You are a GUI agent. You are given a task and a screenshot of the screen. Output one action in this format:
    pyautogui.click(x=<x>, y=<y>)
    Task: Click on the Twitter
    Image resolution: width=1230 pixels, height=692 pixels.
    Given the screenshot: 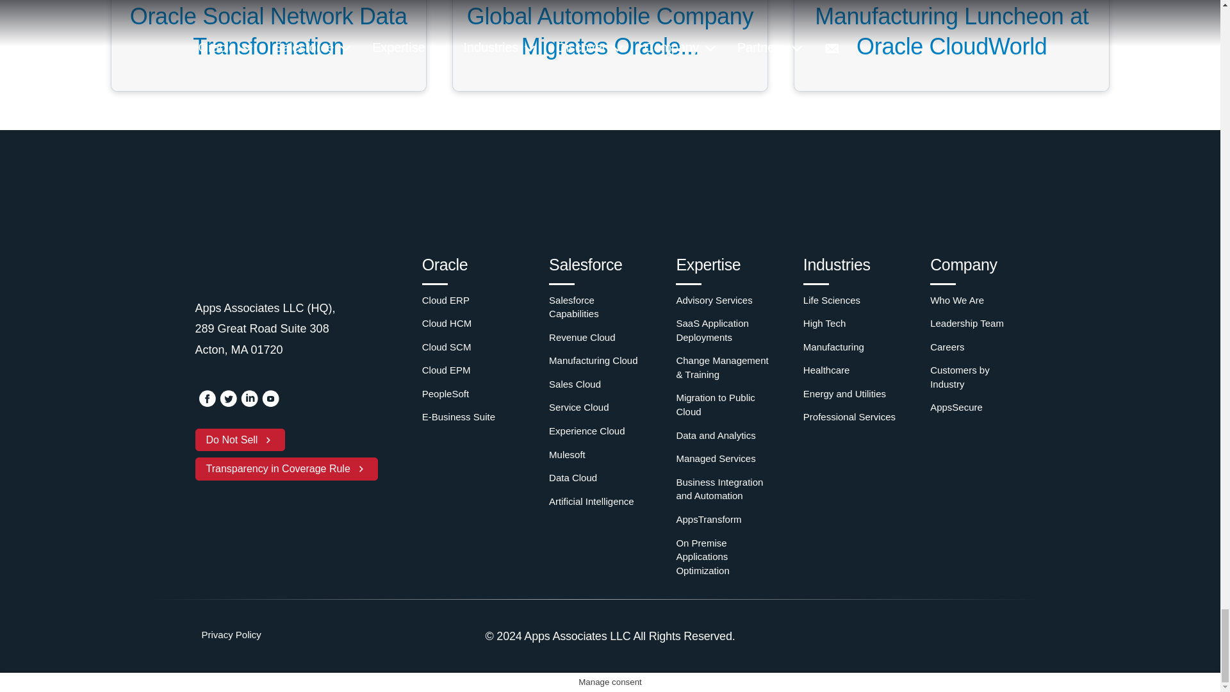 What is the action you would take?
    pyautogui.click(x=227, y=404)
    